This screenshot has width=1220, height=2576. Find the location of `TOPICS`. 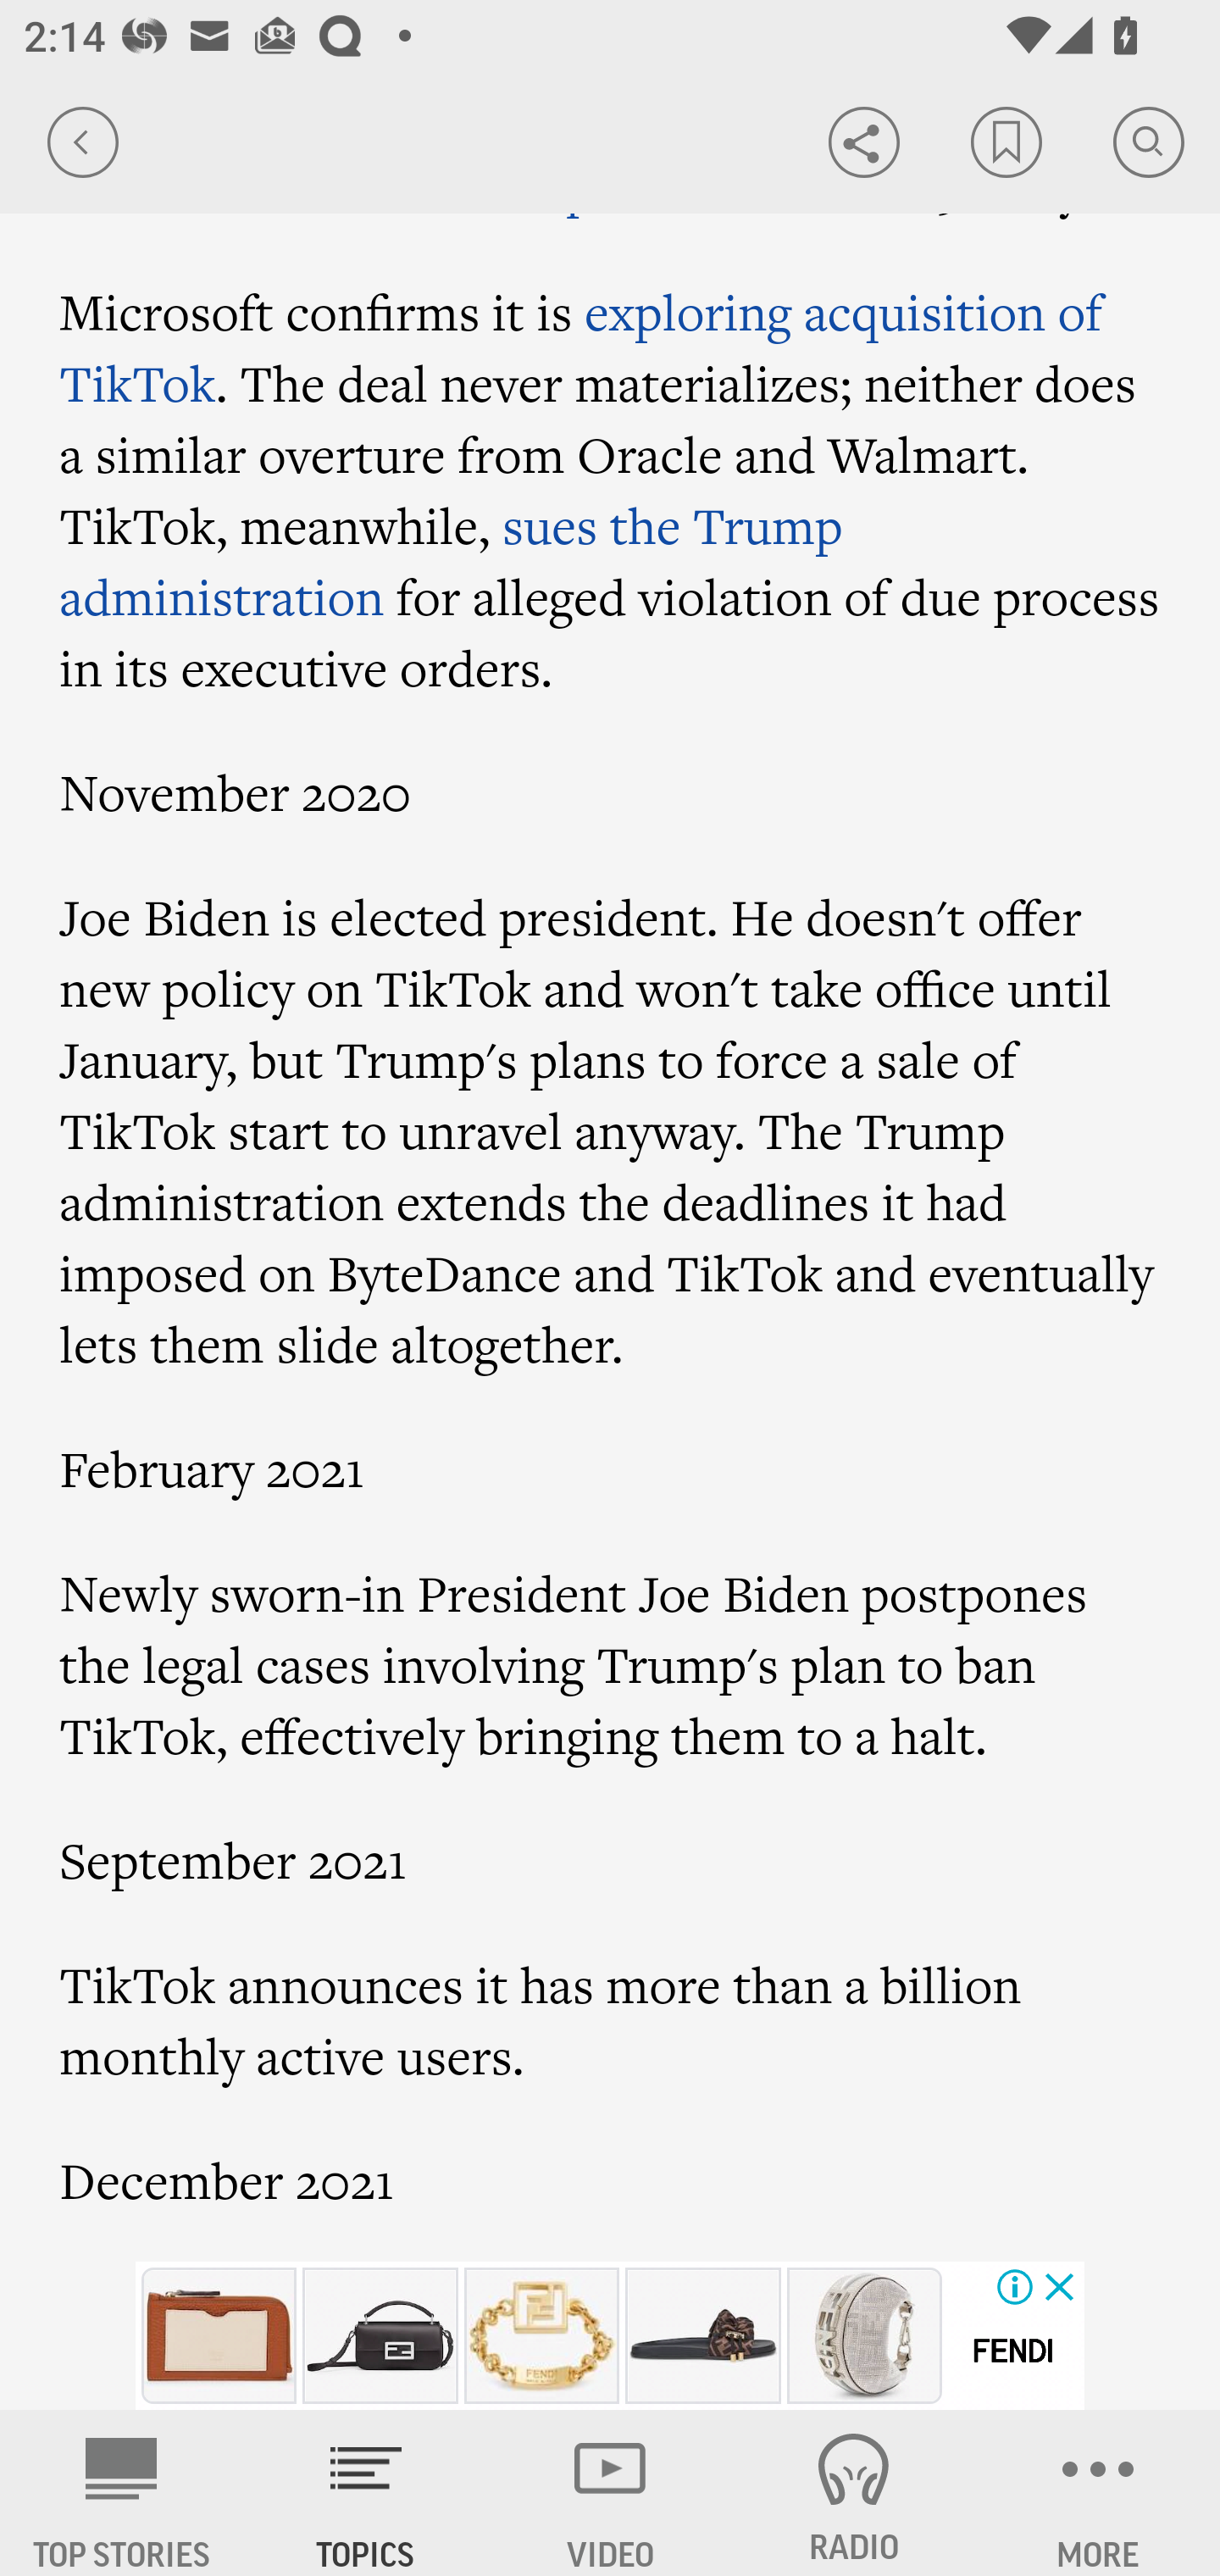

TOPICS is located at coordinates (366, 2493).